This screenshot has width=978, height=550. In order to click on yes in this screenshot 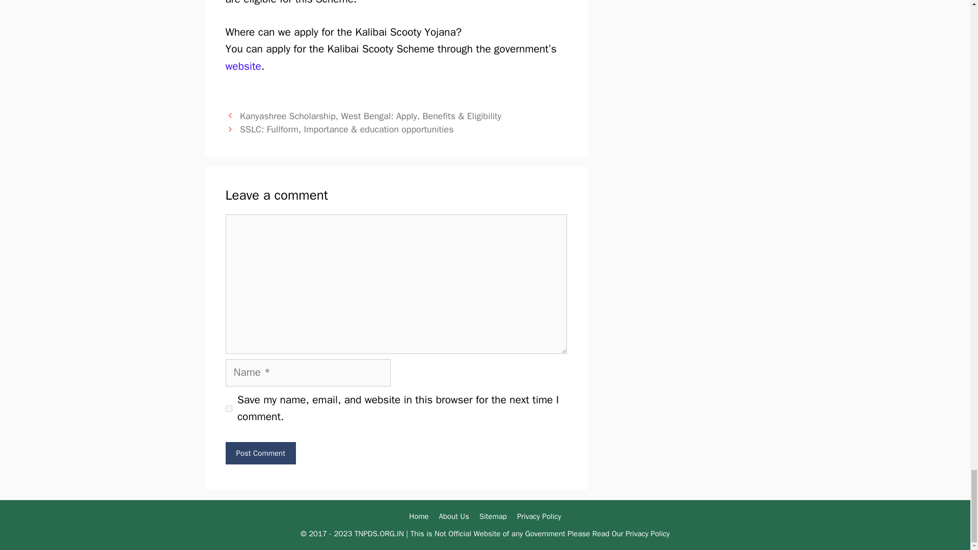, I will do `click(228, 408)`.